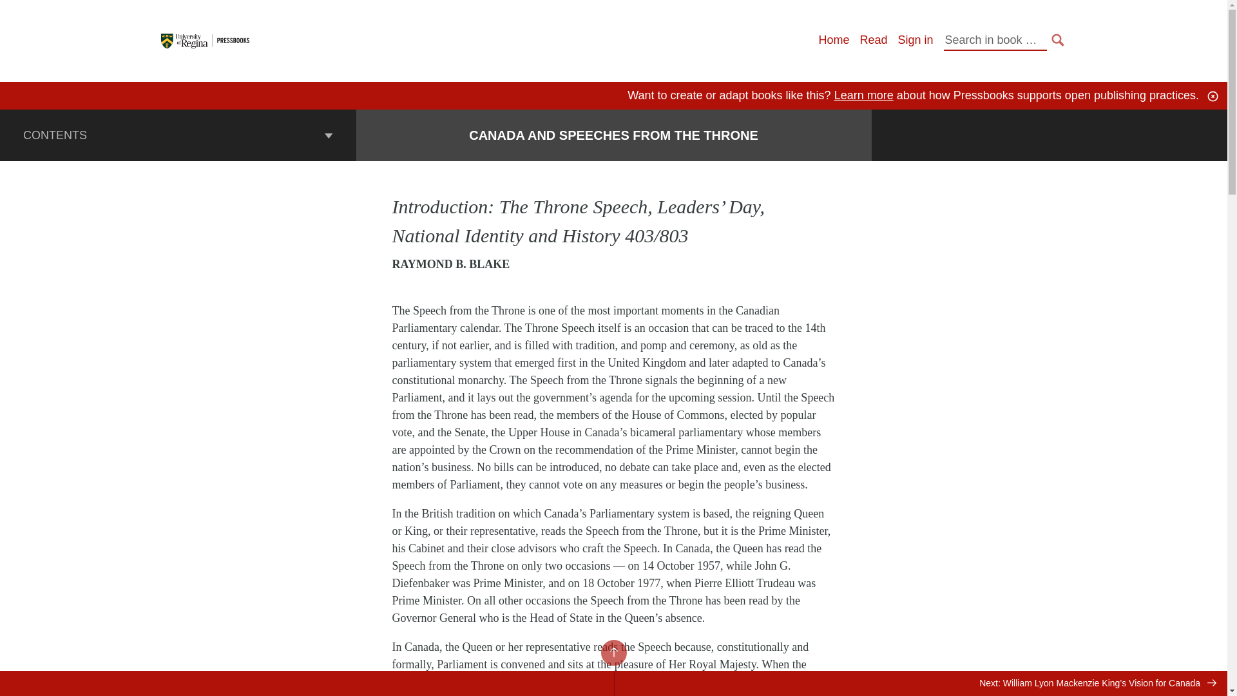  What do you see at coordinates (873, 40) in the screenshot?
I see `Read` at bounding box center [873, 40].